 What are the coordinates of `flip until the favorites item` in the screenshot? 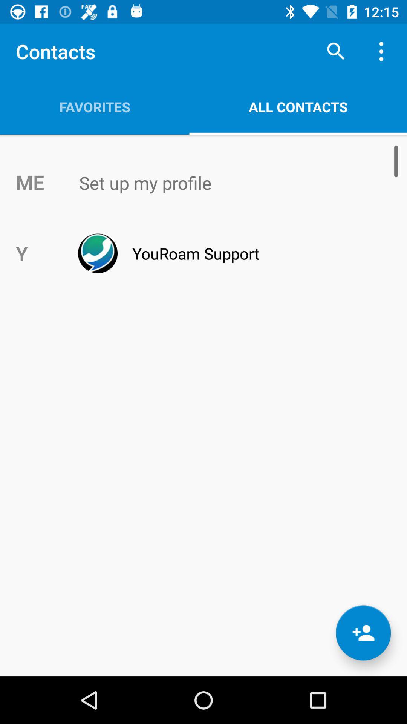 It's located at (95, 107).